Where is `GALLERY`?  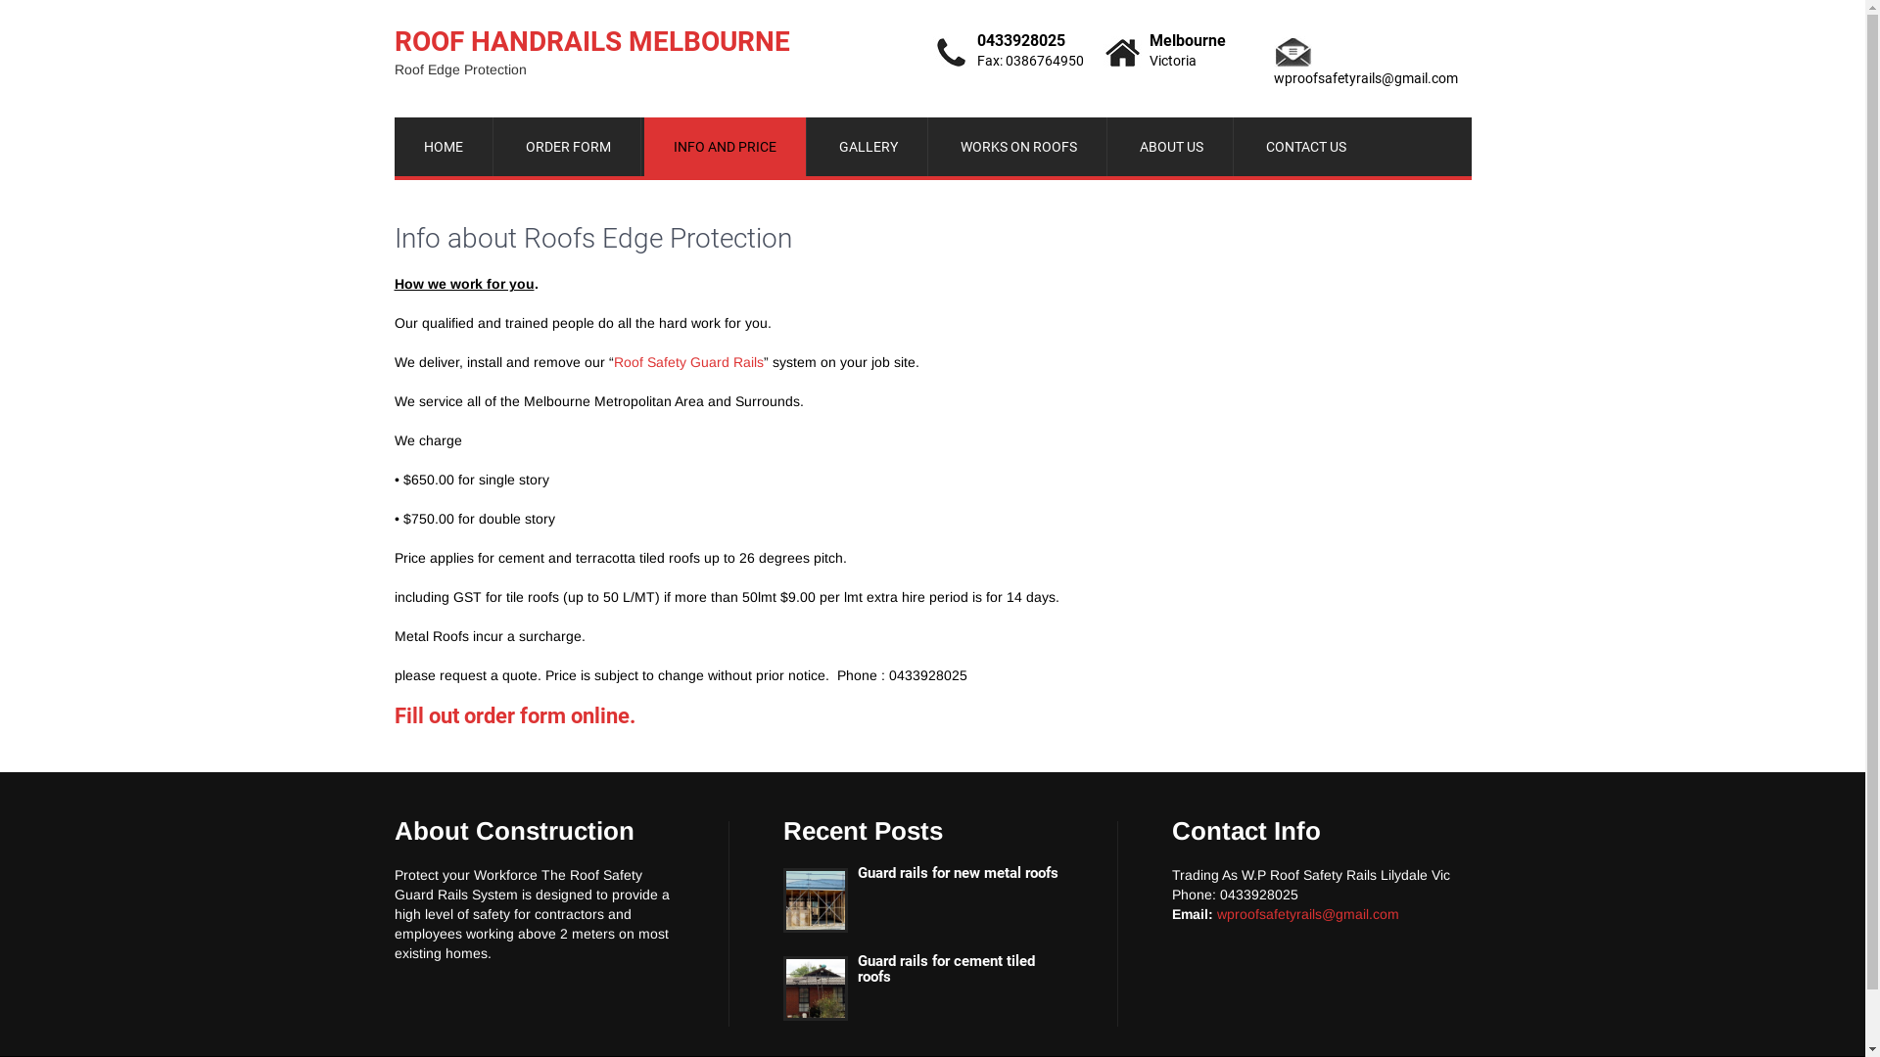 GALLERY is located at coordinates (868, 147).